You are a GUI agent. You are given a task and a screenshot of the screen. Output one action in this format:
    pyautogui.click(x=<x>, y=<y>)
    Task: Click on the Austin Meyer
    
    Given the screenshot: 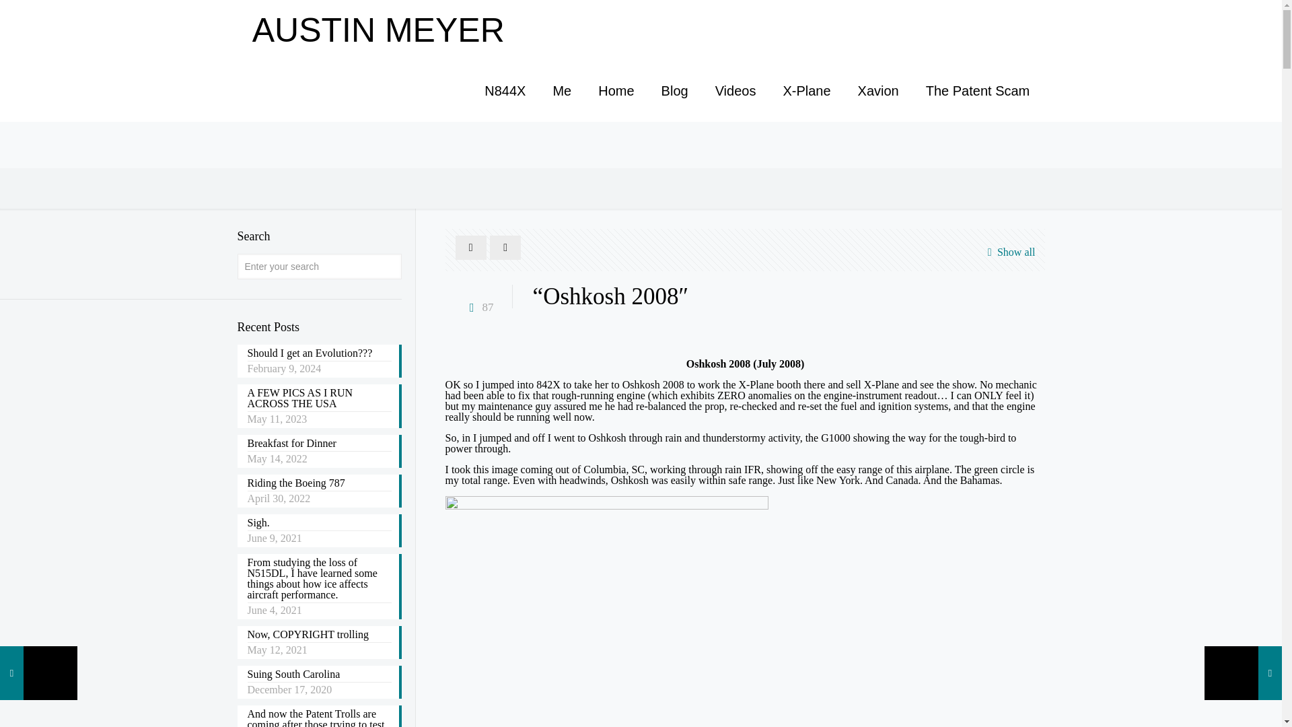 What is the action you would take?
    pyautogui.click(x=378, y=30)
    